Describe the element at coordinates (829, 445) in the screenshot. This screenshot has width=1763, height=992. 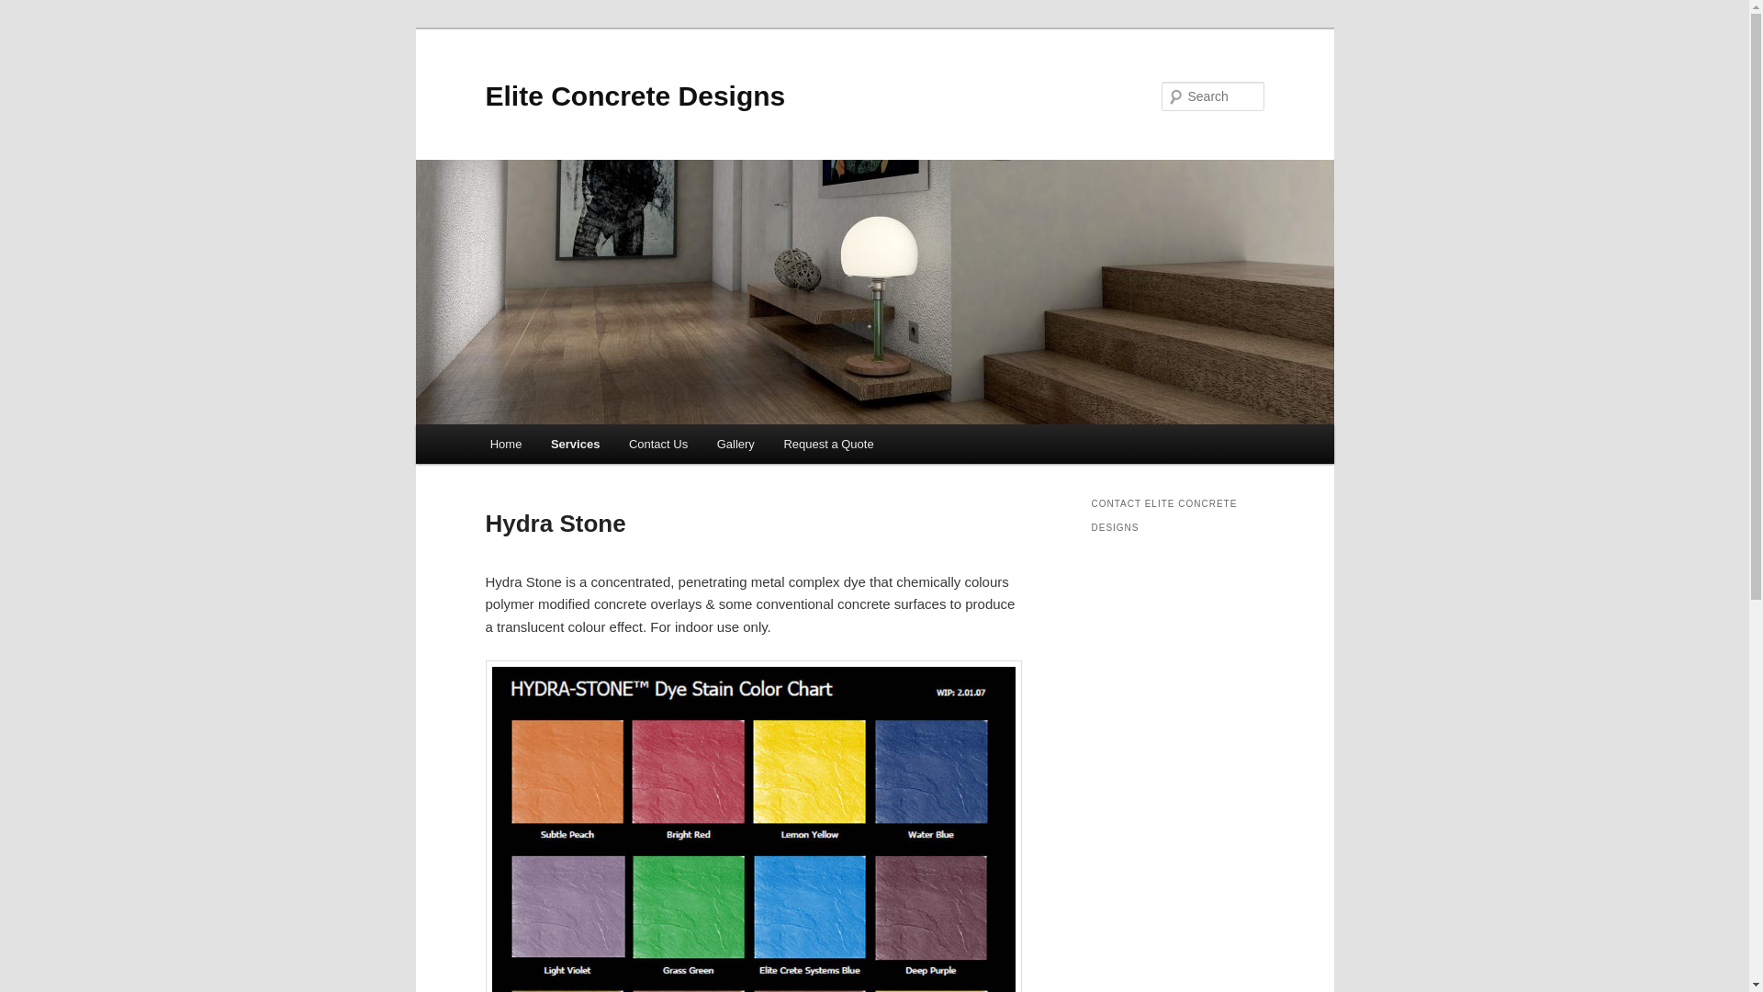
I see `Request a Quote` at that location.